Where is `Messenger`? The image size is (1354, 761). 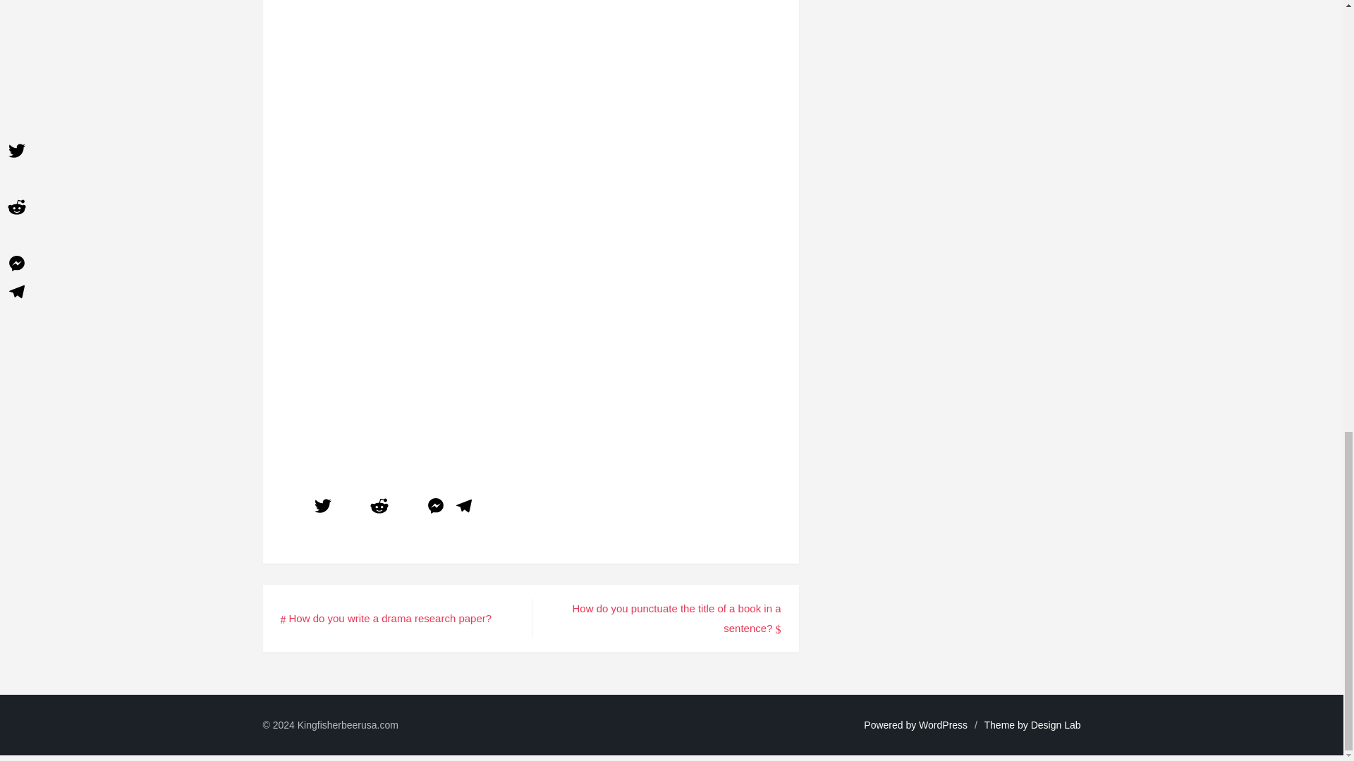 Messenger is located at coordinates (435, 507).